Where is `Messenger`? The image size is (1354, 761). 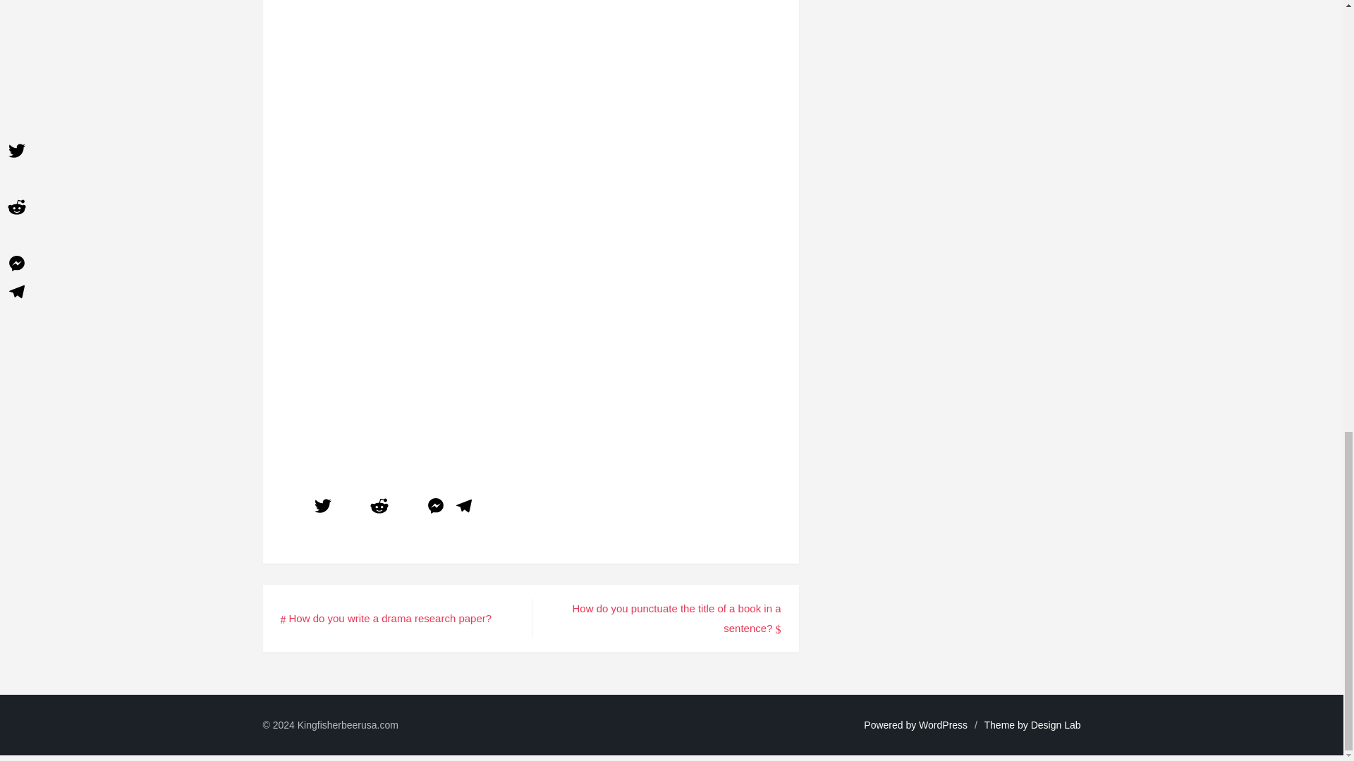 Messenger is located at coordinates (435, 507).